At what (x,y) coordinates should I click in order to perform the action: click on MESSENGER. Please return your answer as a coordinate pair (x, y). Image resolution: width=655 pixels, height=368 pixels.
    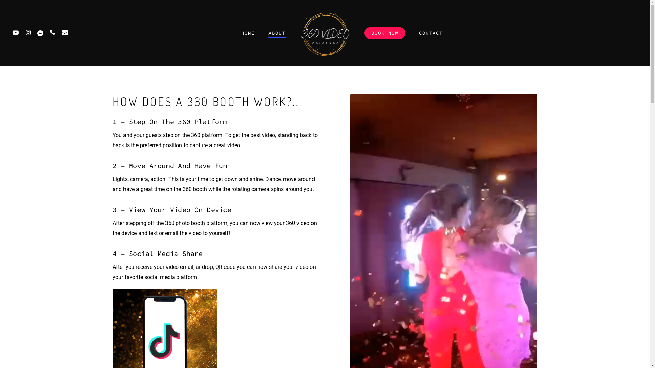
    Looking at the image, I should click on (40, 33).